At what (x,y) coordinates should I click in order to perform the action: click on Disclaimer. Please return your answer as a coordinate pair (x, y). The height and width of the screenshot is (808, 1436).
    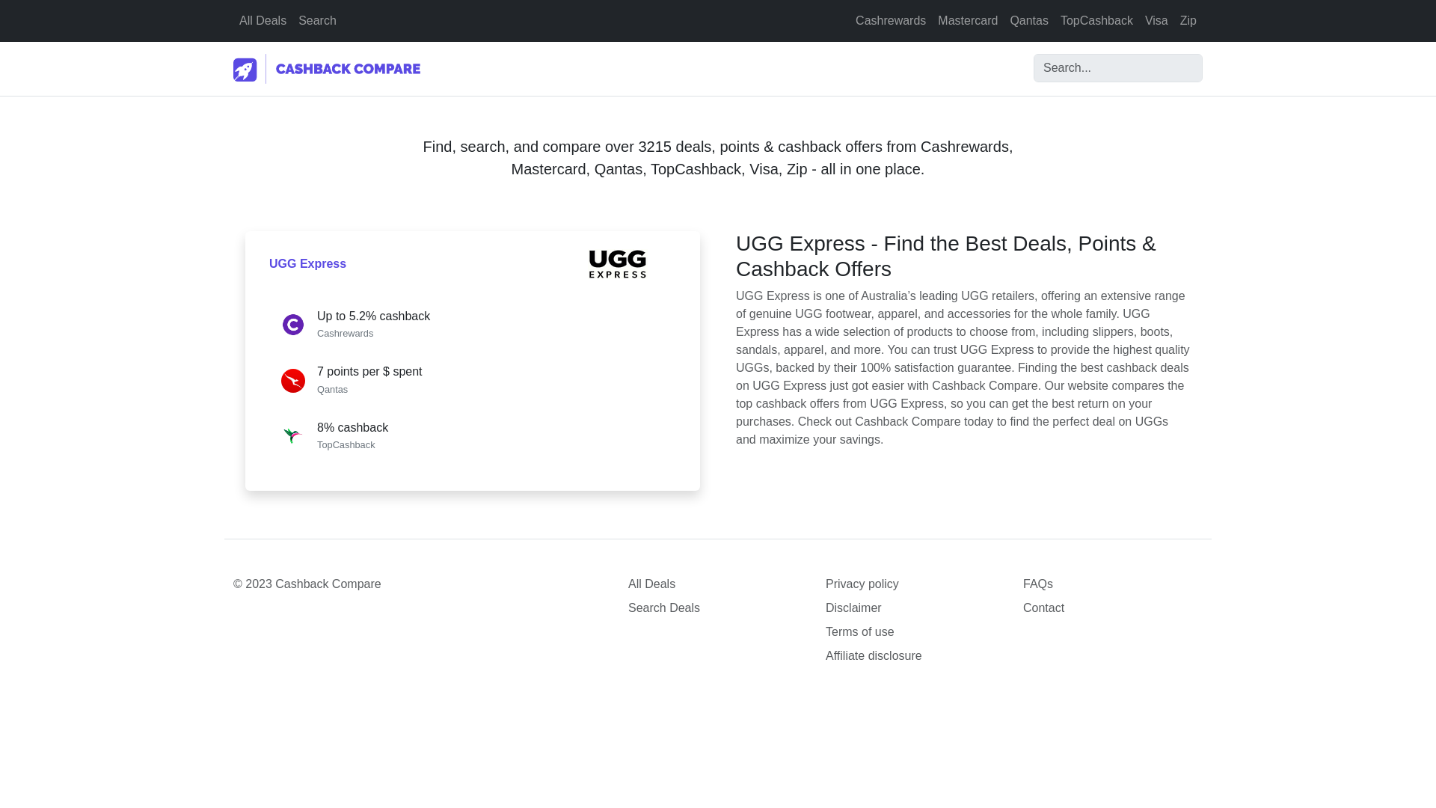
    Looking at the image, I should click on (915, 608).